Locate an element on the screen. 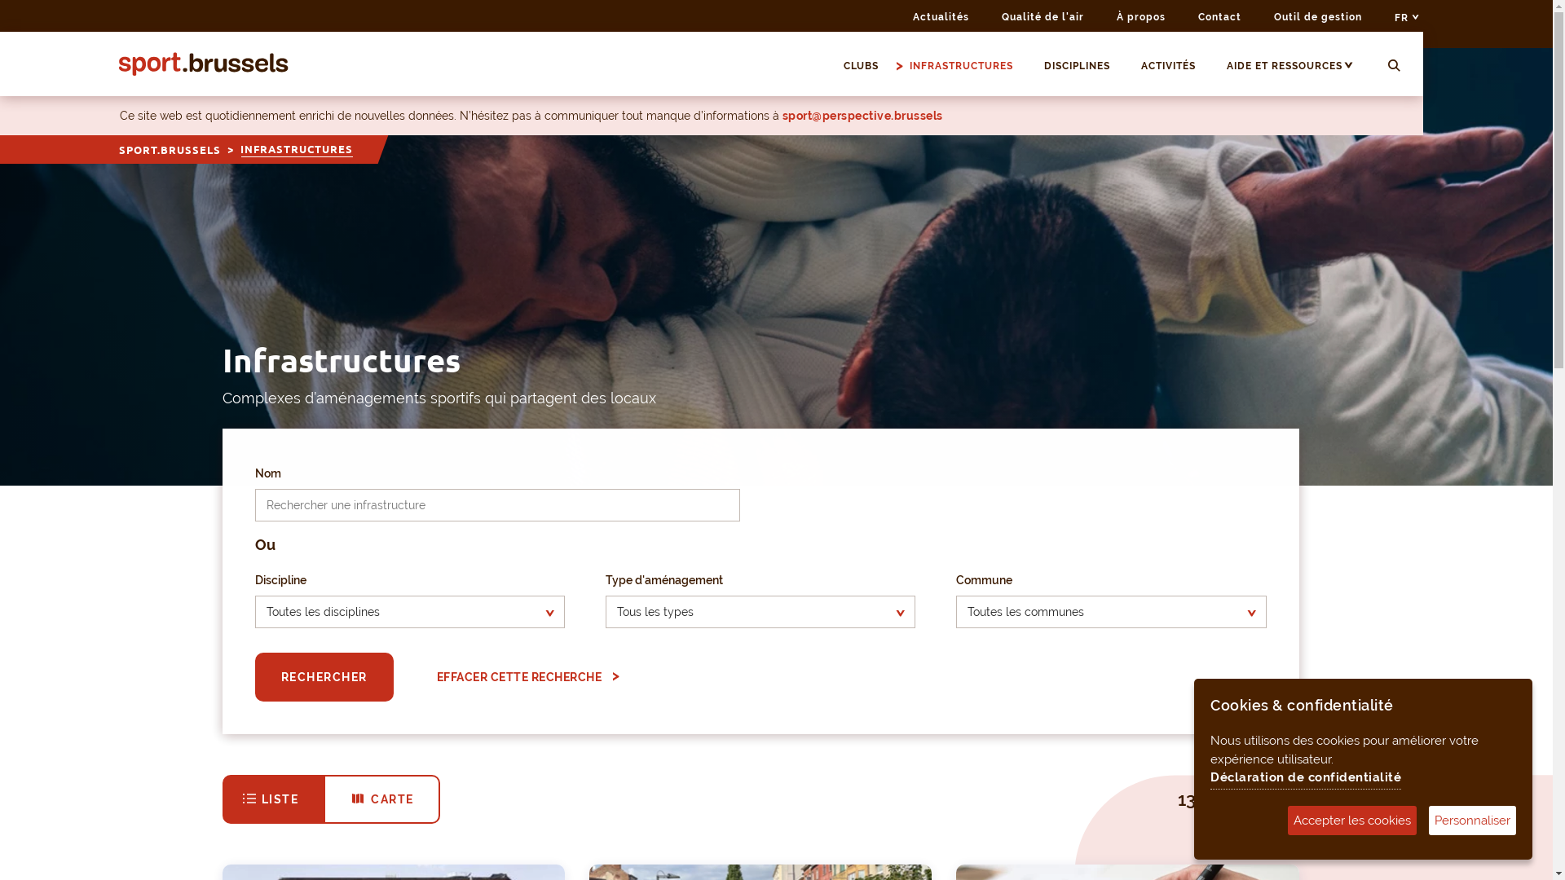 Image resolution: width=1565 pixels, height=880 pixels. SPORT.BRUSSELS is located at coordinates (170, 150).